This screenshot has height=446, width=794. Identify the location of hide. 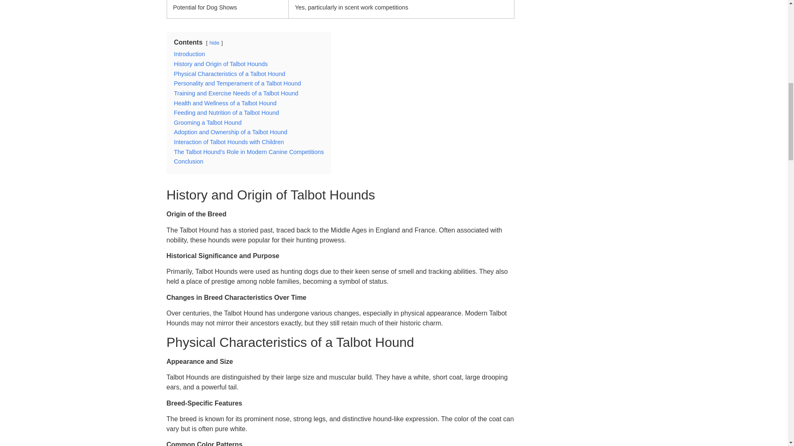
(214, 43).